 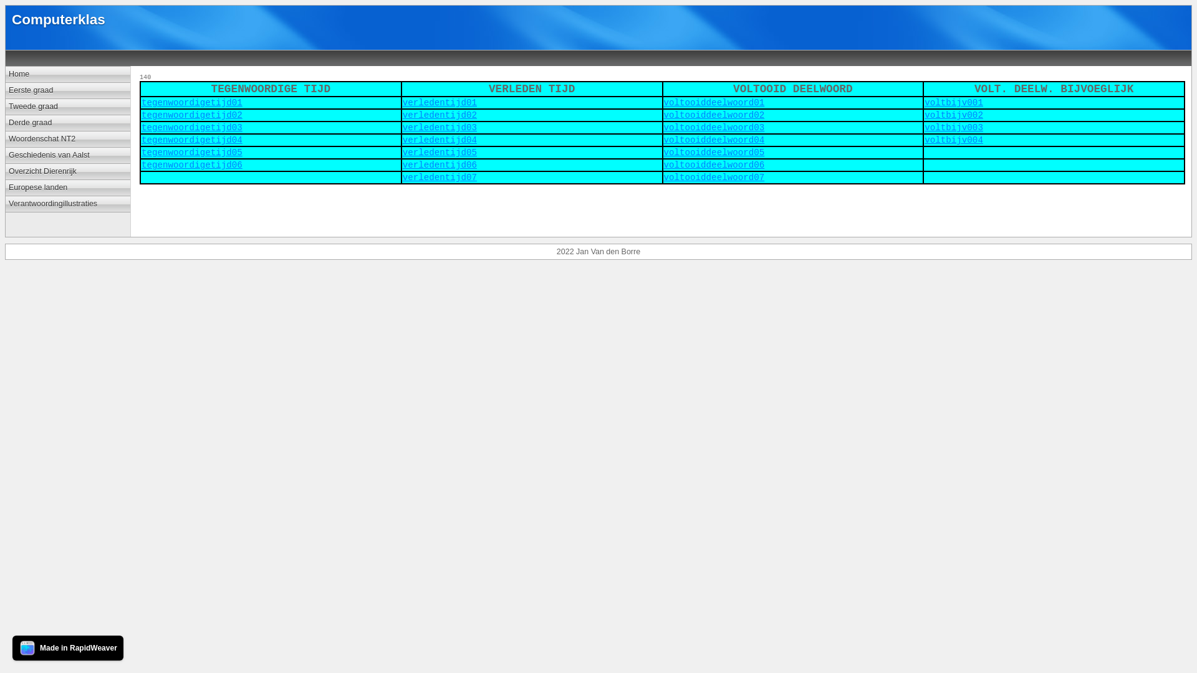 What do you see at coordinates (68, 204) in the screenshot?
I see `Verantwoordingillustraties` at bounding box center [68, 204].